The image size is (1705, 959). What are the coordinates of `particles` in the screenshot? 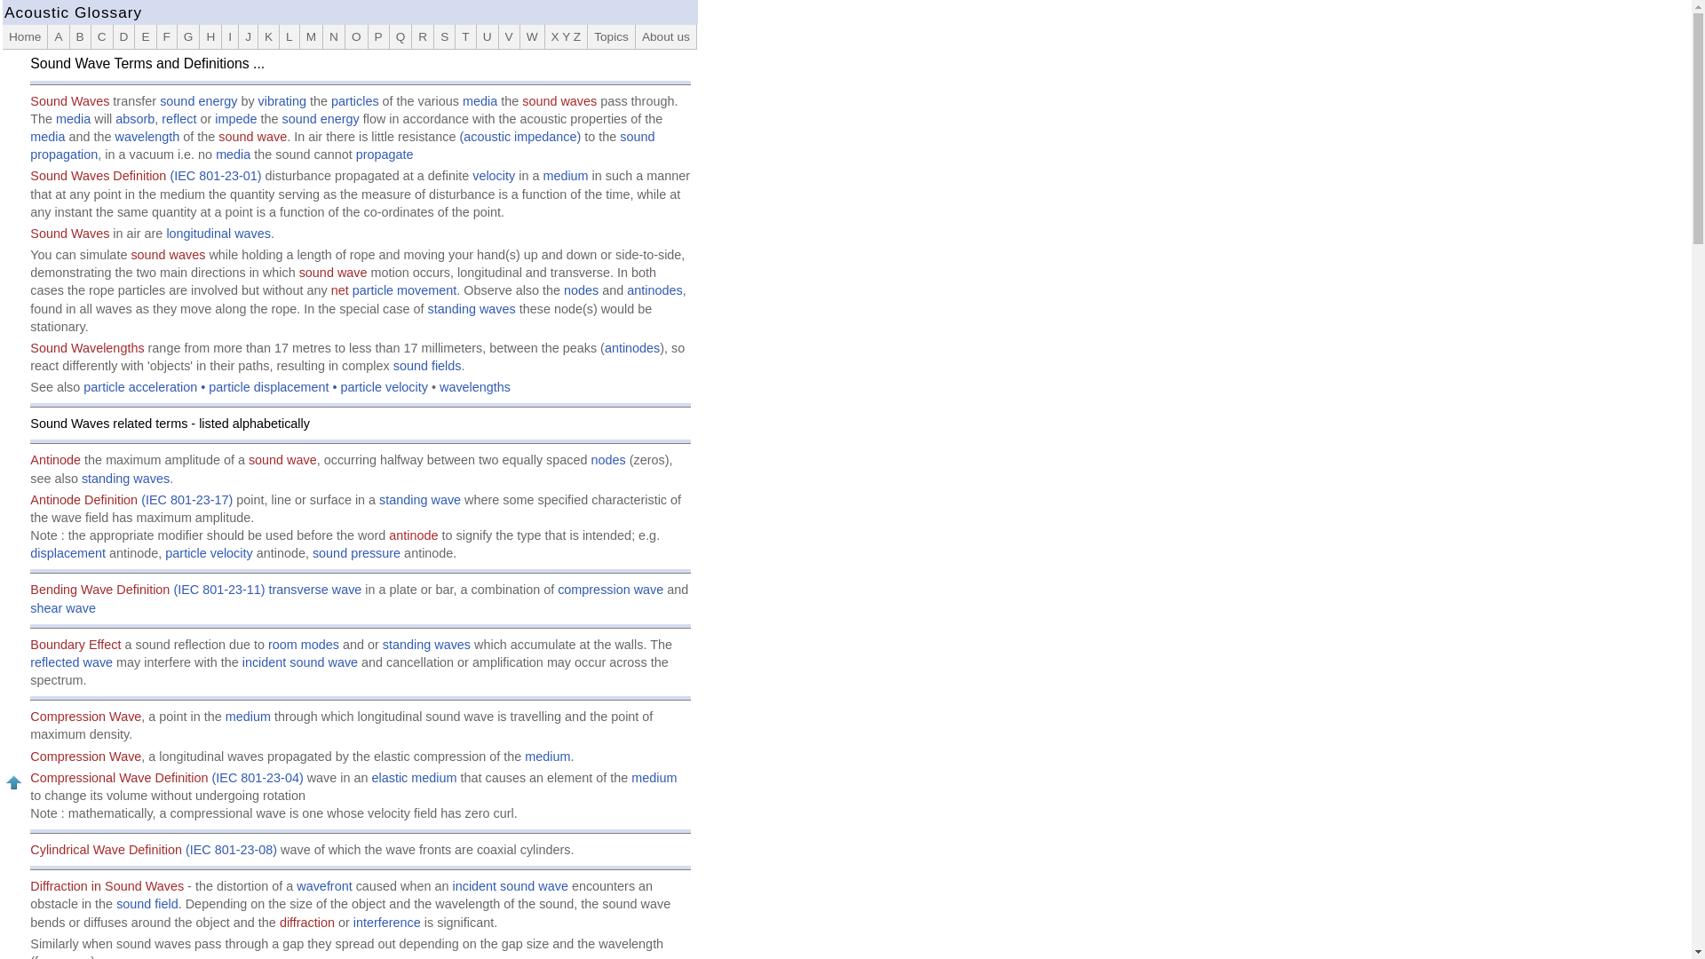 It's located at (354, 101).